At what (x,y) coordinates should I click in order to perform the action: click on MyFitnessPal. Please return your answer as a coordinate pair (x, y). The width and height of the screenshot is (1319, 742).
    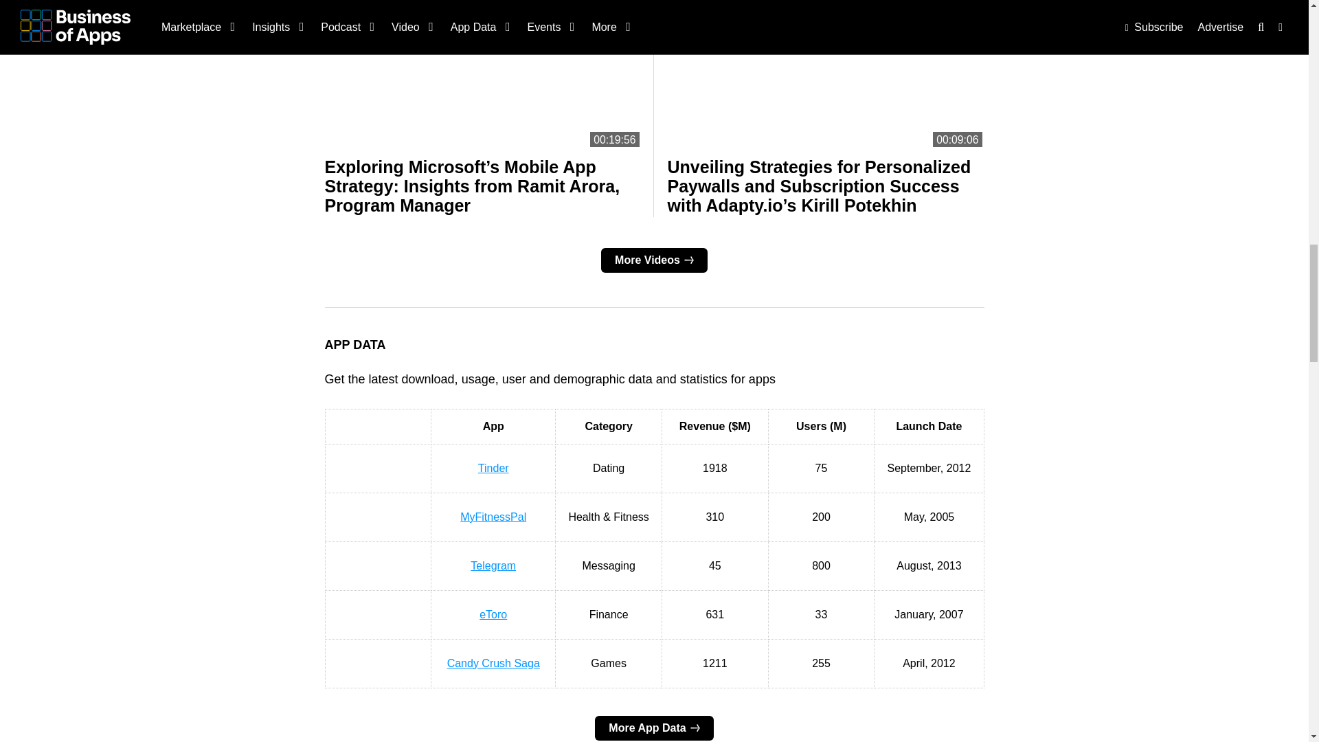
    Looking at the image, I should click on (377, 510).